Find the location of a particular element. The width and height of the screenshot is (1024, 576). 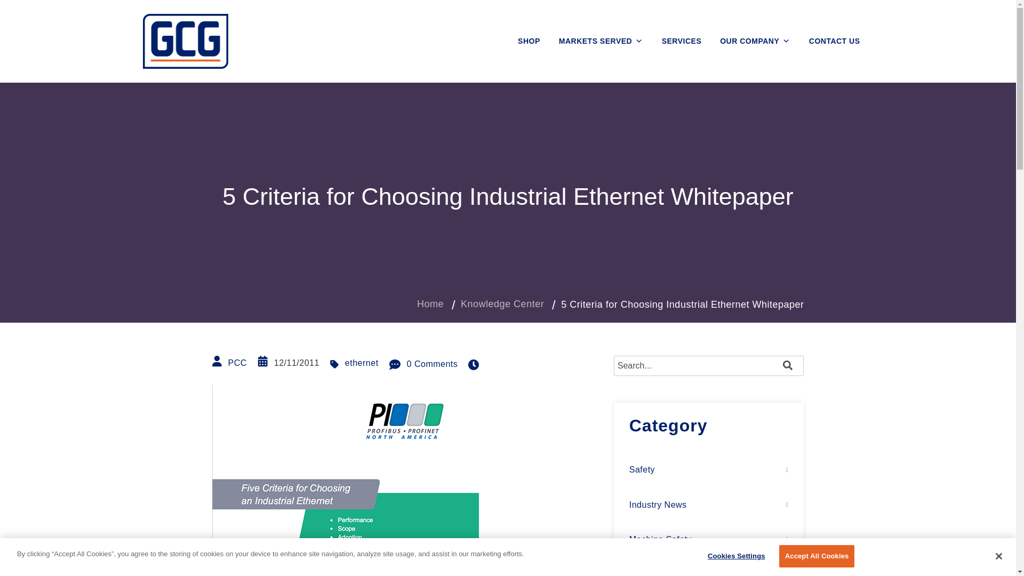

SERVICES is located at coordinates (682, 41).